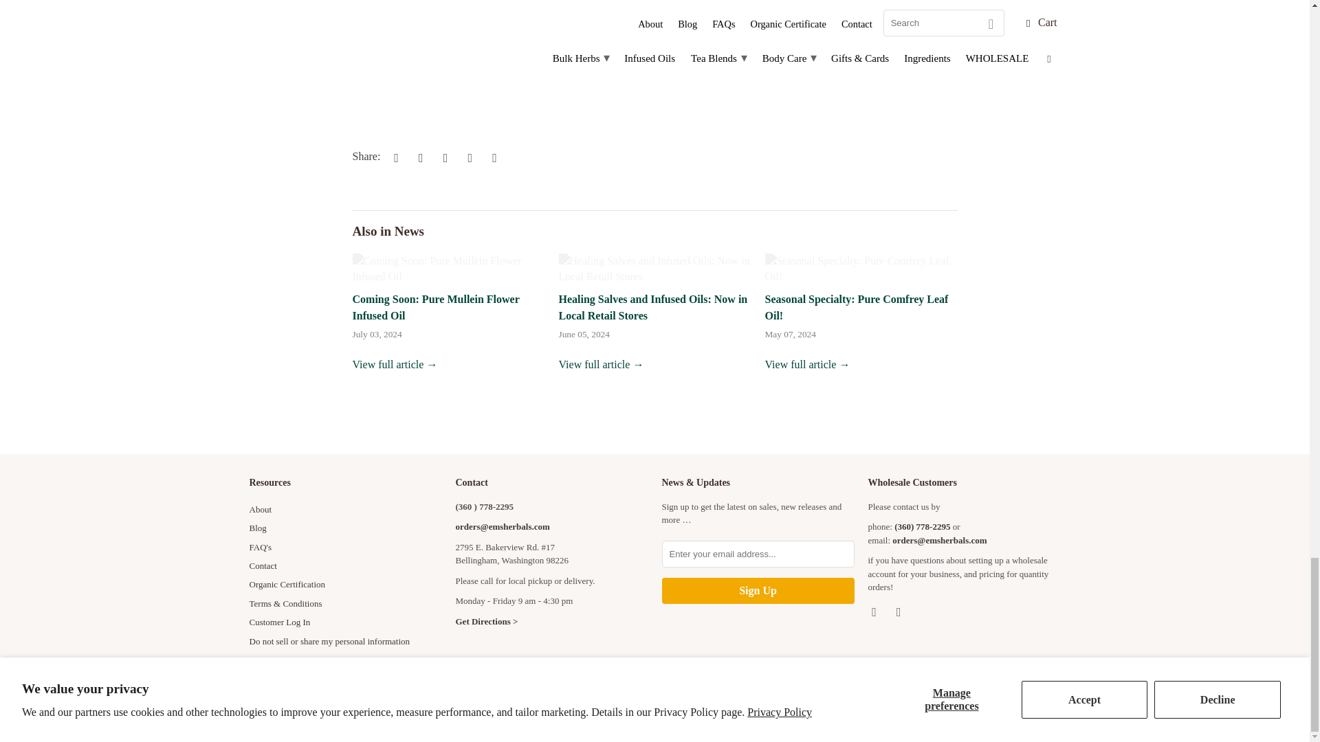 The height and width of the screenshot is (742, 1320). Describe the element at coordinates (601, 364) in the screenshot. I see `Healing Salves and Infused Oils: Now in Local Retail Stores` at that location.